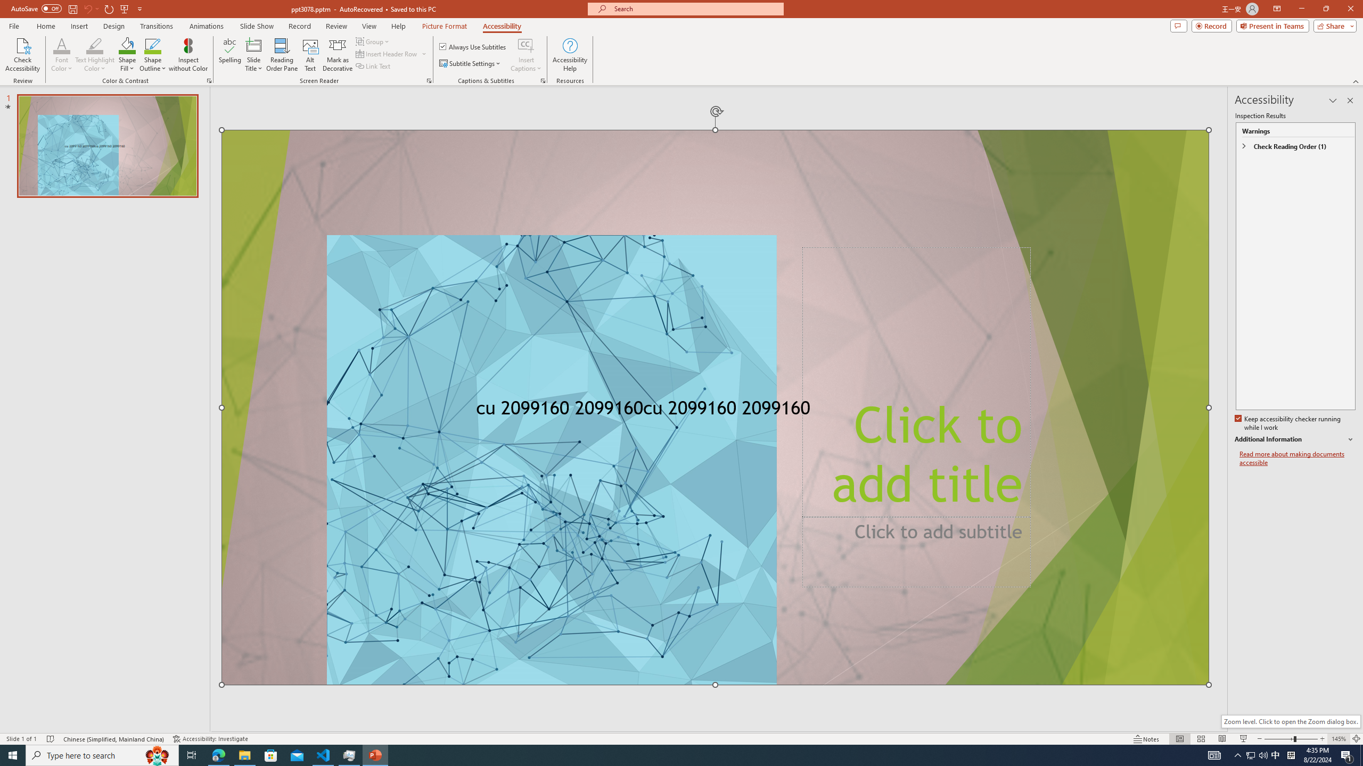 Image resolution: width=1363 pixels, height=766 pixels. What do you see at coordinates (1291, 721) in the screenshot?
I see `Zoom level. Click to open the Zoom dialog box.` at bounding box center [1291, 721].